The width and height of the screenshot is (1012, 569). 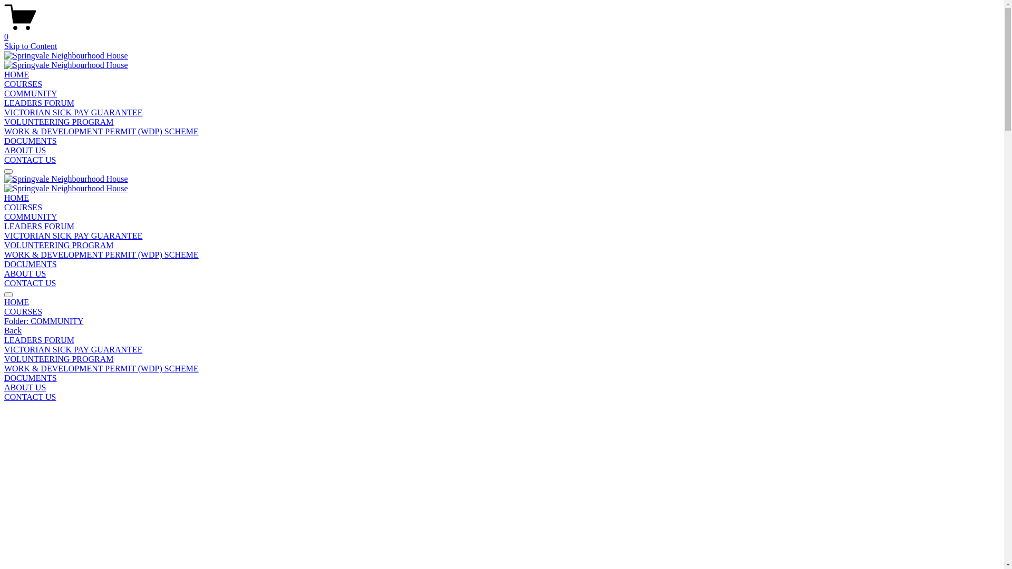 What do you see at coordinates (502, 302) in the screenshot?
I see `HOME` at bounding box center [502, 302].